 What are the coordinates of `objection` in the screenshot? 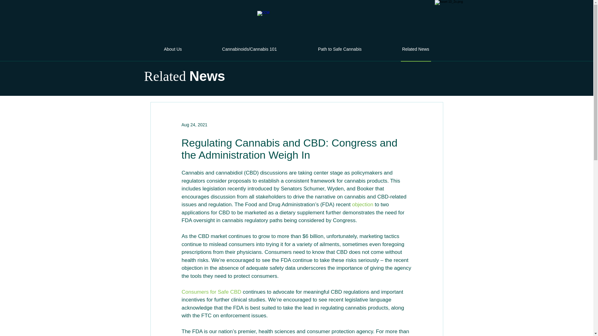 It's located at (363, 205).